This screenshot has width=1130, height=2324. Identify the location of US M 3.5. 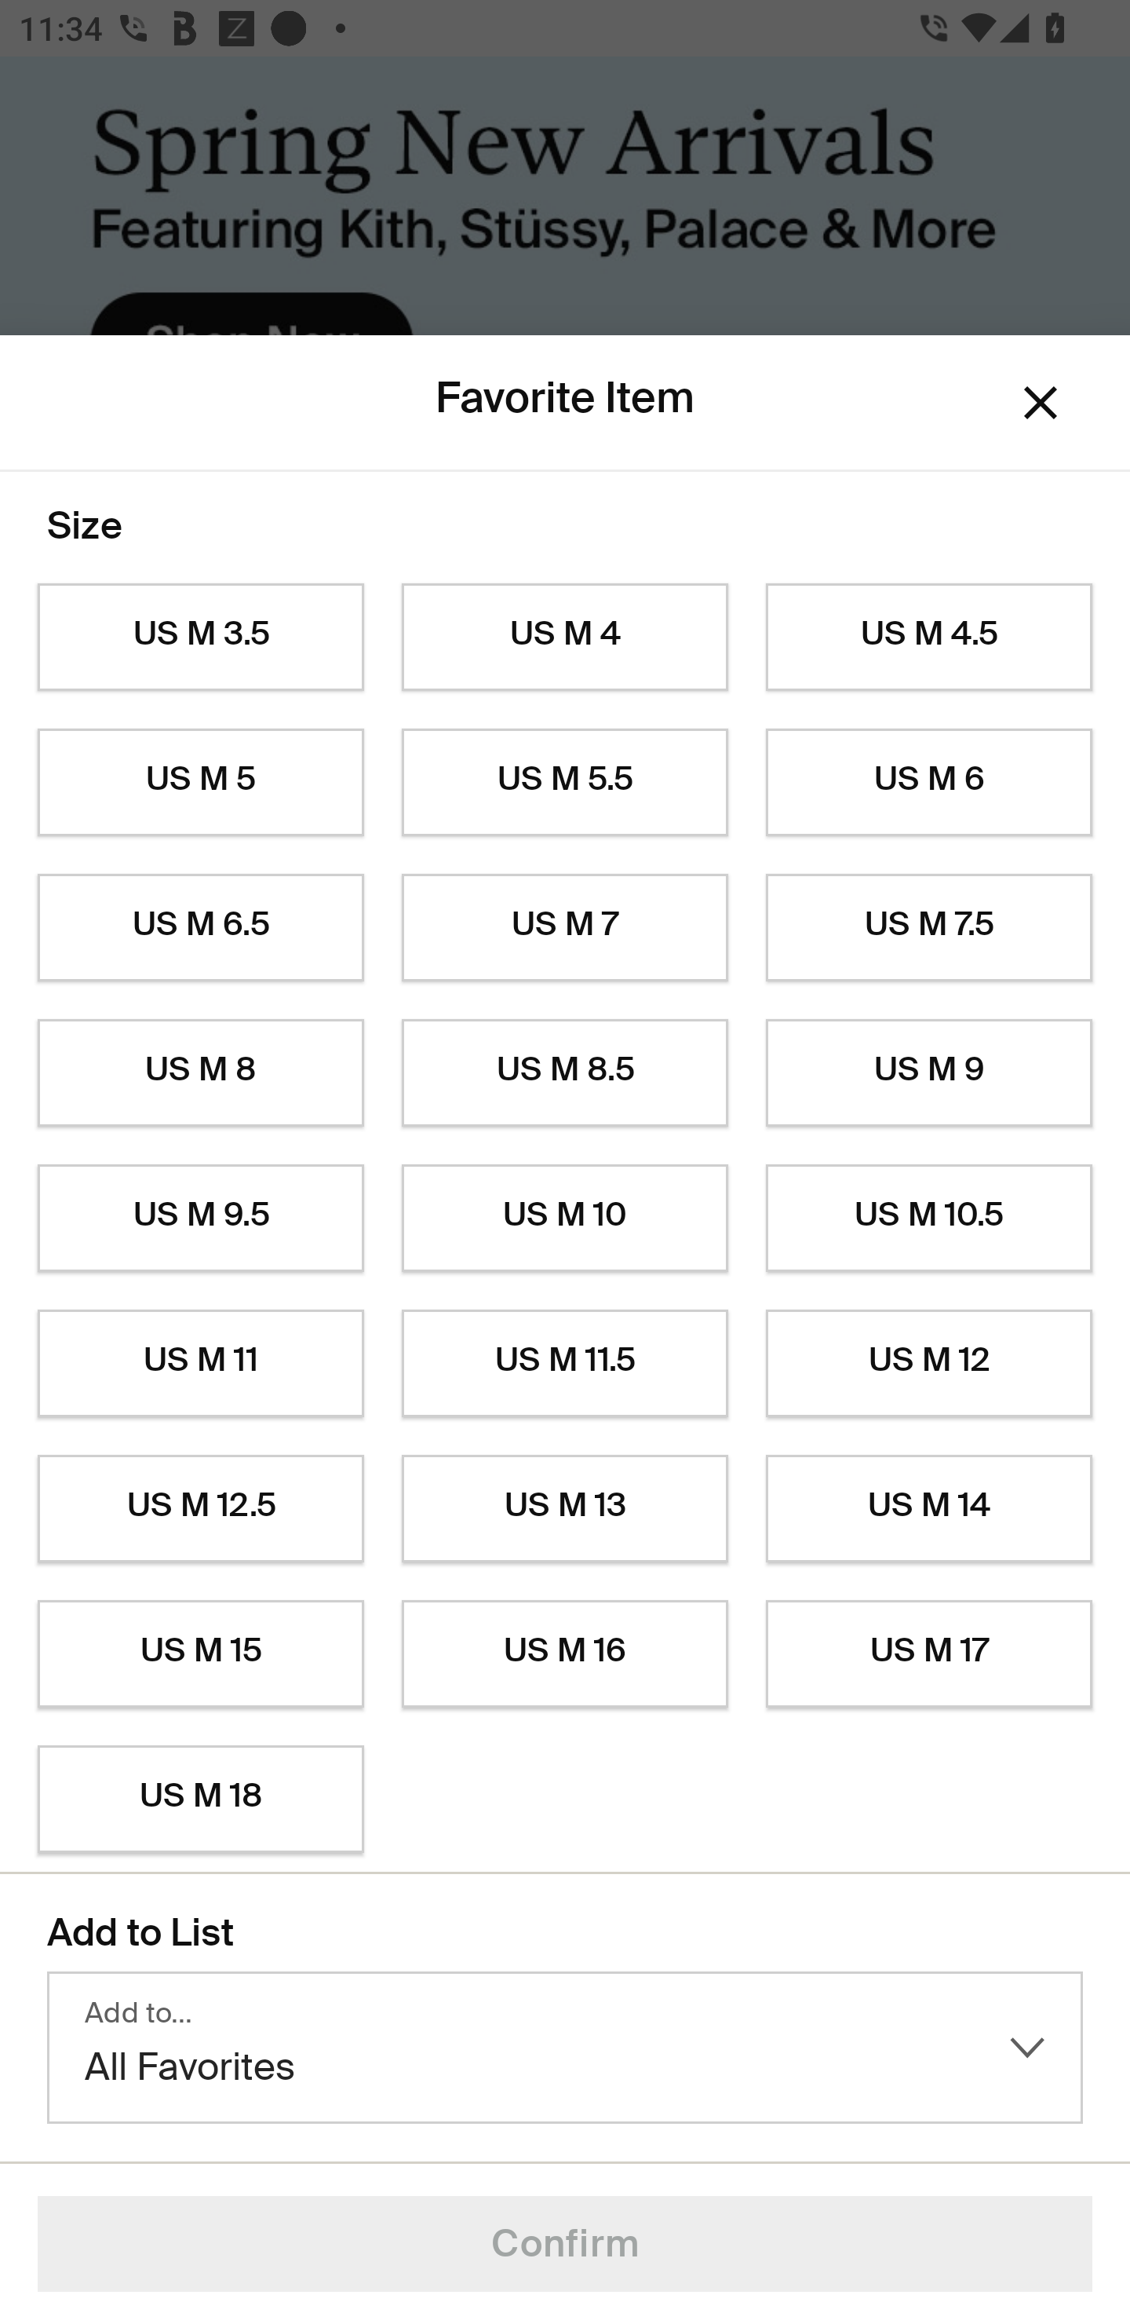
(200, 638).